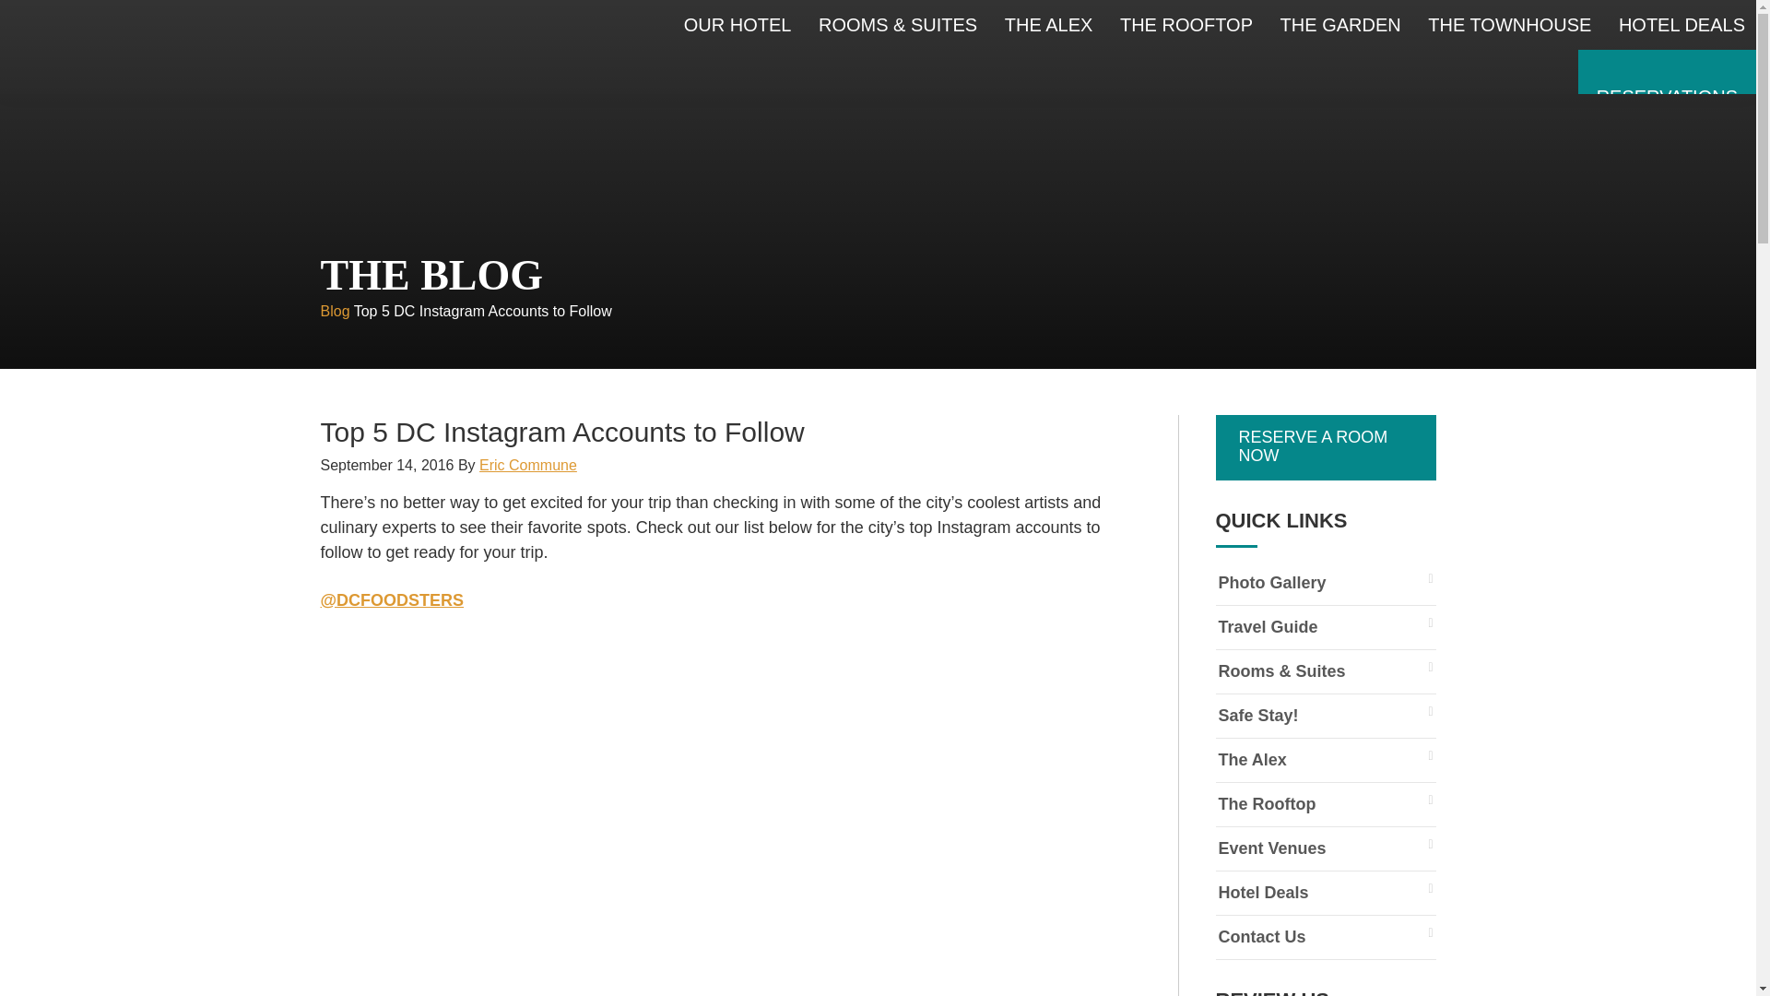 This screenshot has width=1770, height=996. What do you see at coordinates (1340, 25) in the screenshot?
I see `THE GARDEN` at bounding box center [1340, 25].